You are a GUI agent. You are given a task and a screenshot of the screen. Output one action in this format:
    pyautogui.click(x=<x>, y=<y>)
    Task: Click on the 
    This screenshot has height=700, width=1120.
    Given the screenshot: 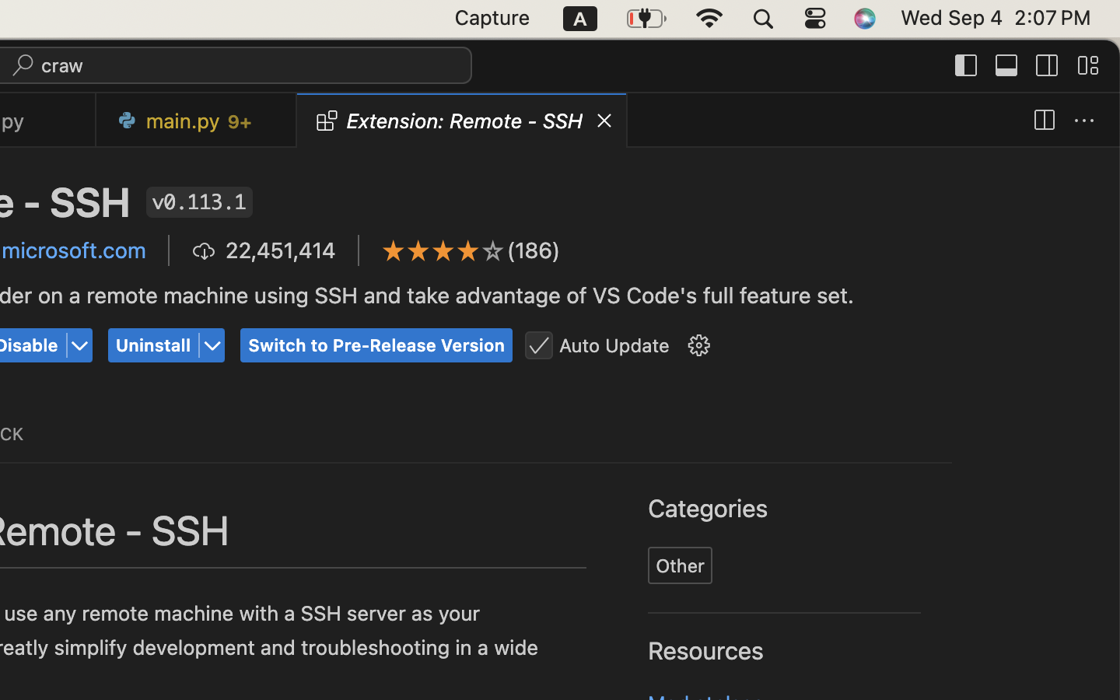 What is the action you would take?
    pyautogui.click(x=1044, y=121)
    